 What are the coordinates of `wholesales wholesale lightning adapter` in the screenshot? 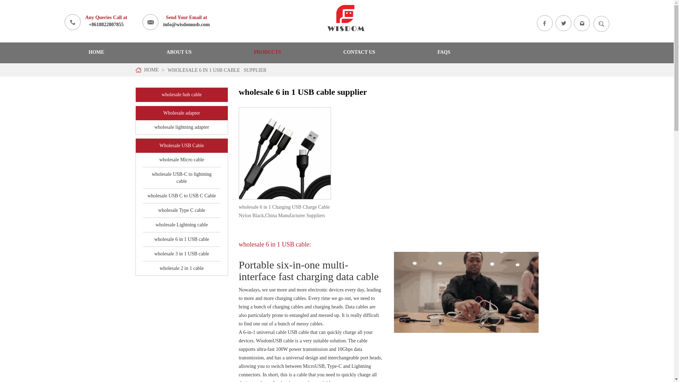 It's located at (181, 127).